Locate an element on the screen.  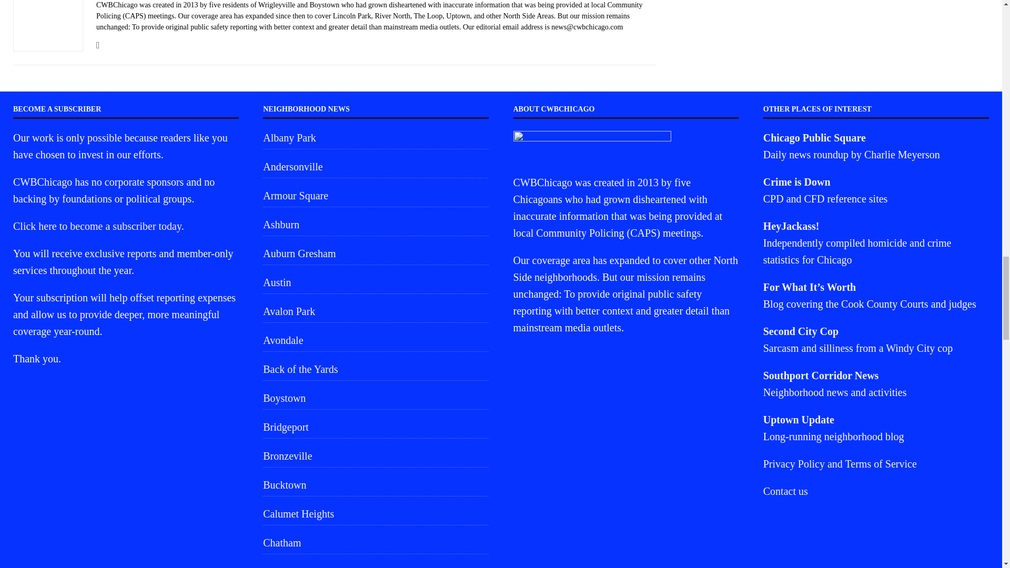
Avondale is located at coordinates (376, 340).